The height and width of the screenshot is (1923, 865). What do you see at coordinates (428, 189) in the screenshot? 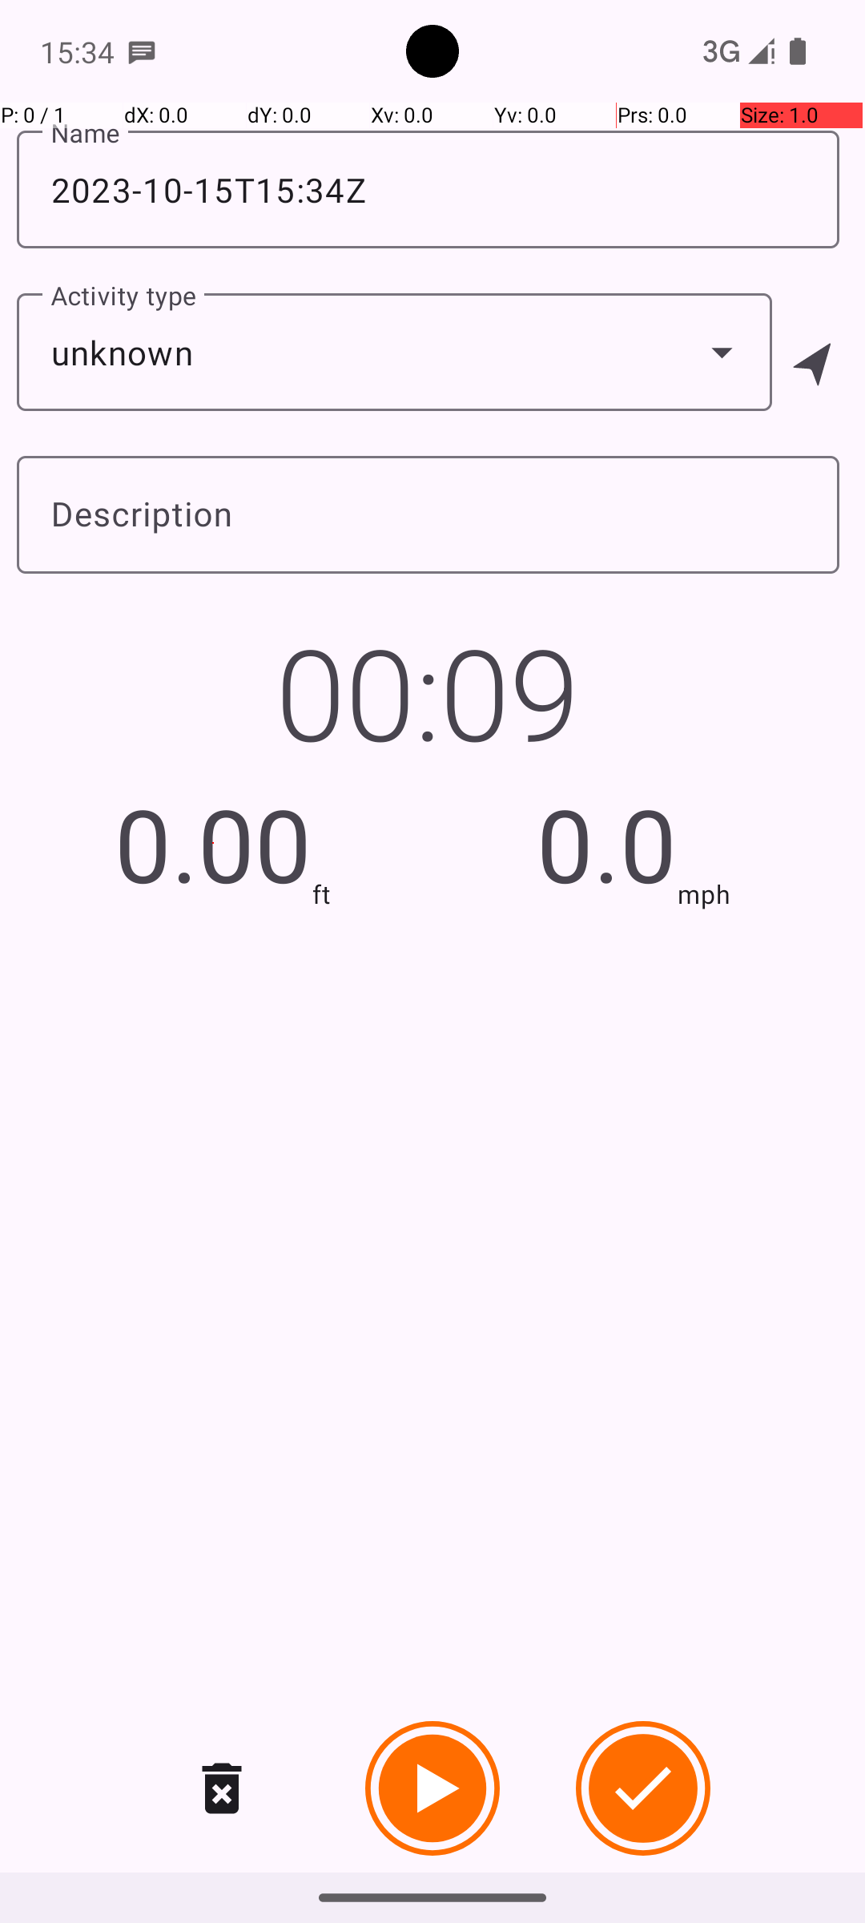
I see `2023-10-15T15:34Z` at bounding box center [428, 189].